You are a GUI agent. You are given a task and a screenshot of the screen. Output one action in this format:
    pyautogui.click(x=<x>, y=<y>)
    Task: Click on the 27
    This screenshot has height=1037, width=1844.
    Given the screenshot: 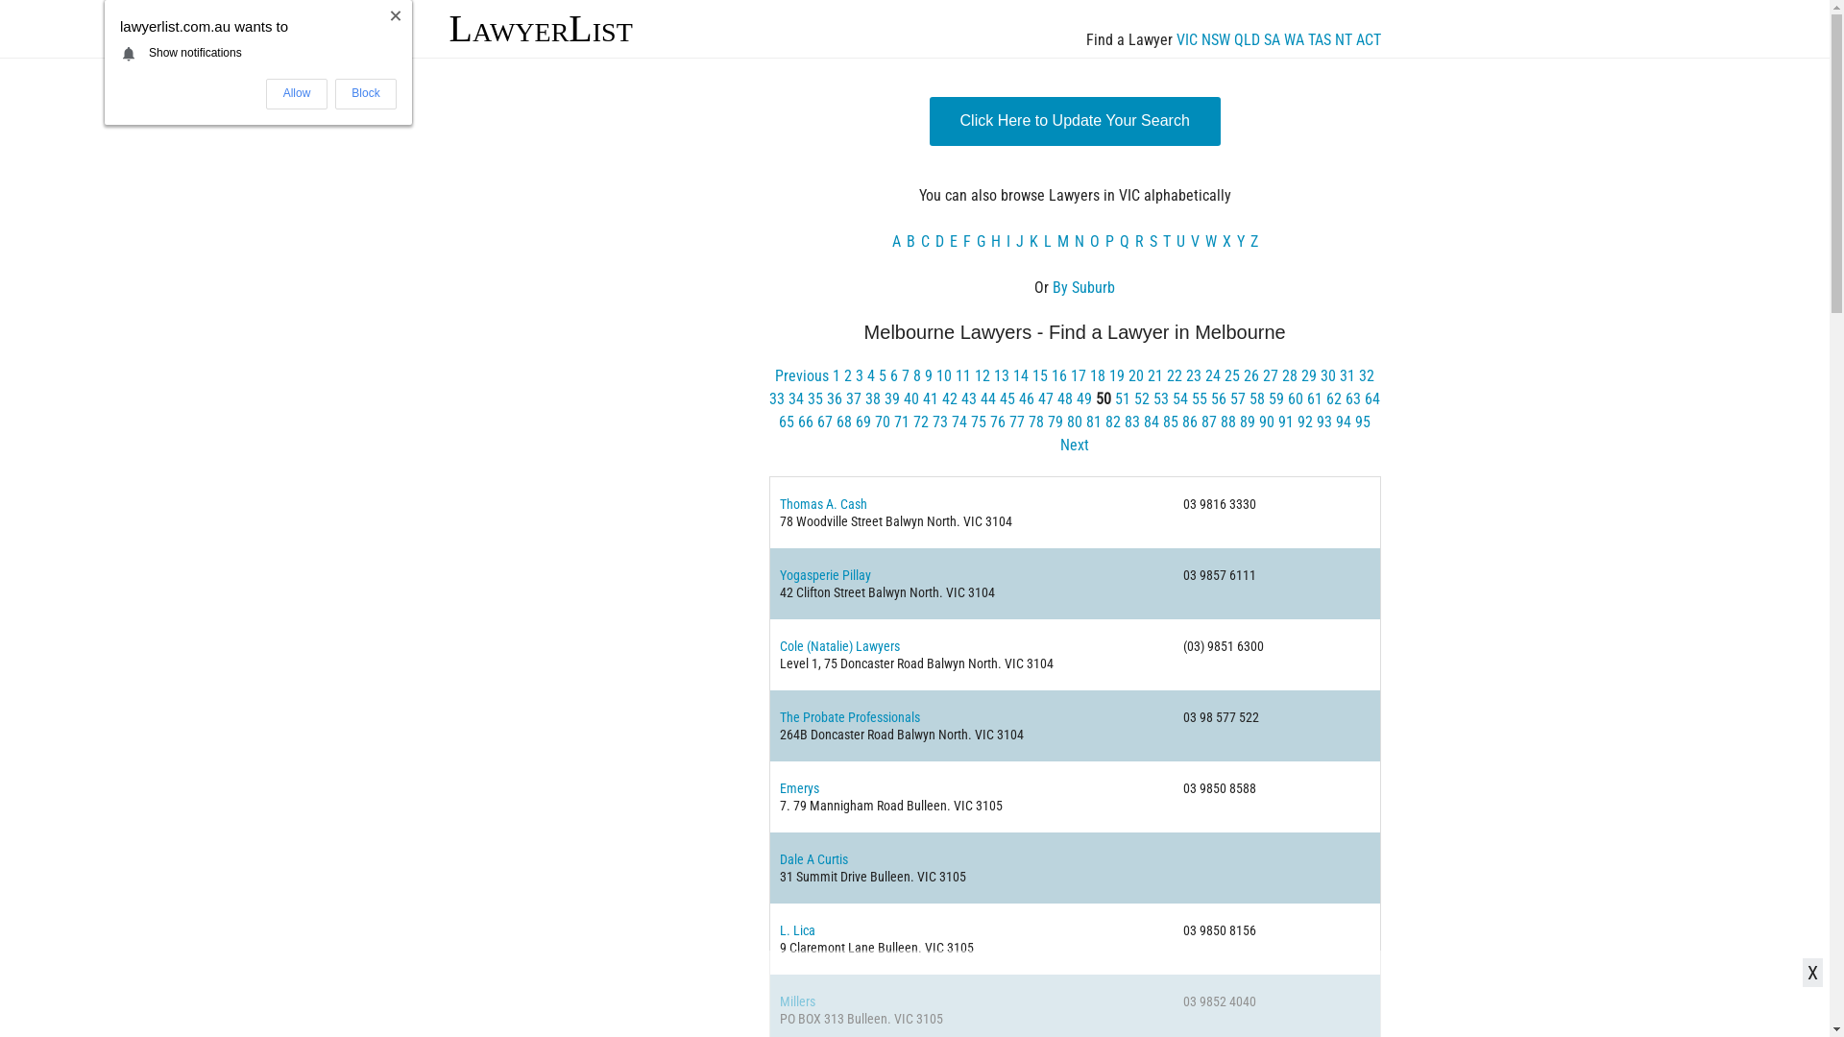 What is the action you would take?
    pyautogui.click(x=1271, y=376)
    